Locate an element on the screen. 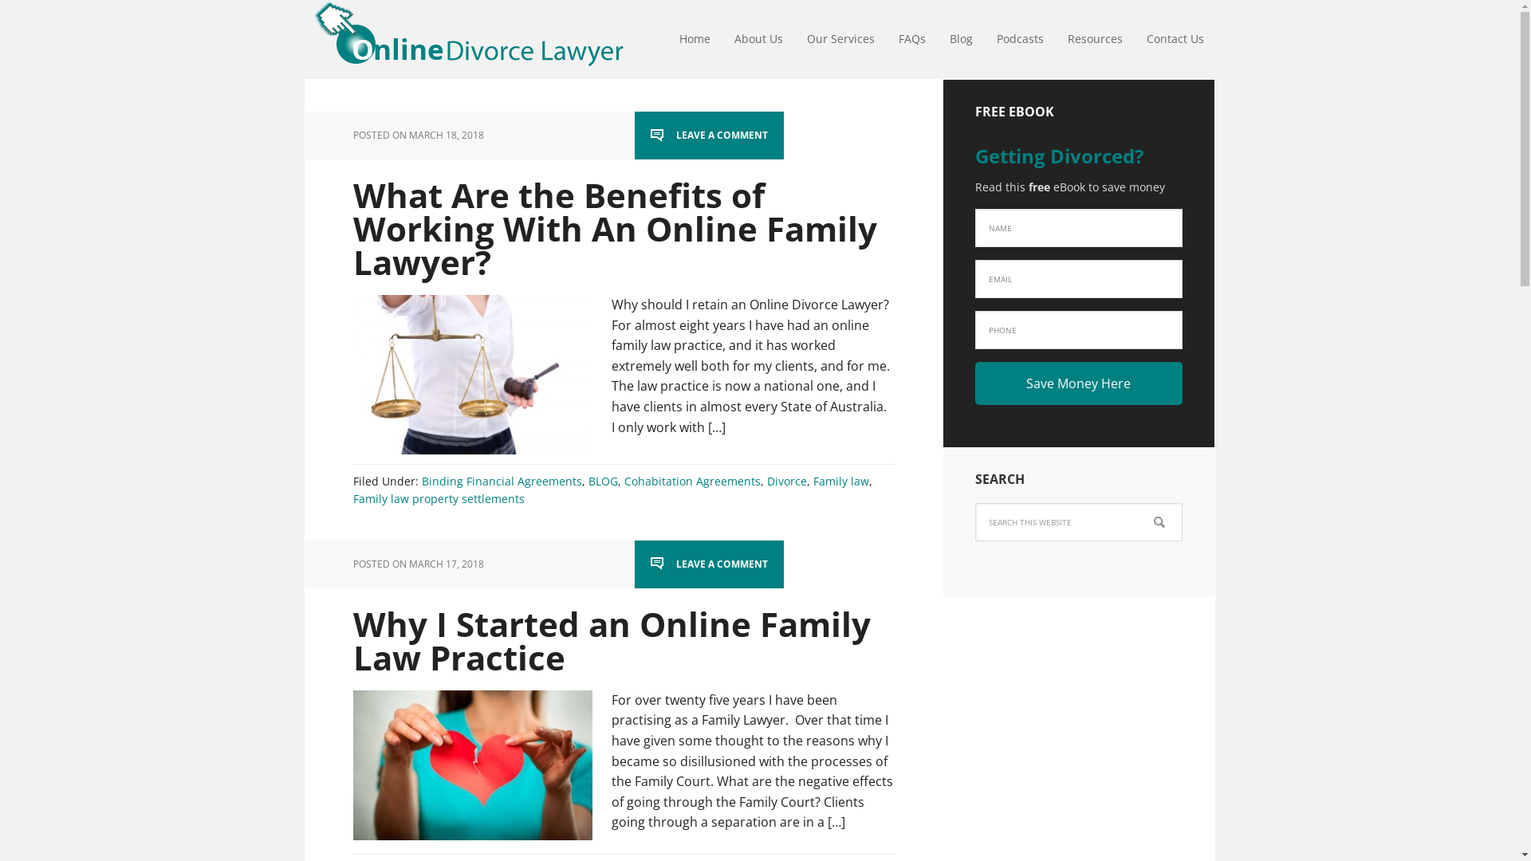  BLOG is located at coordinates (603, 481).